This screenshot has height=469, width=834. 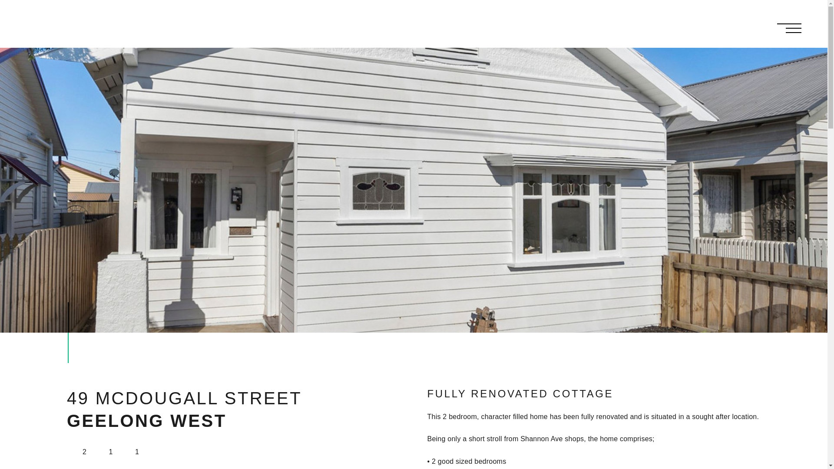 I want to click on Back to home, so click(x=78, y=23).